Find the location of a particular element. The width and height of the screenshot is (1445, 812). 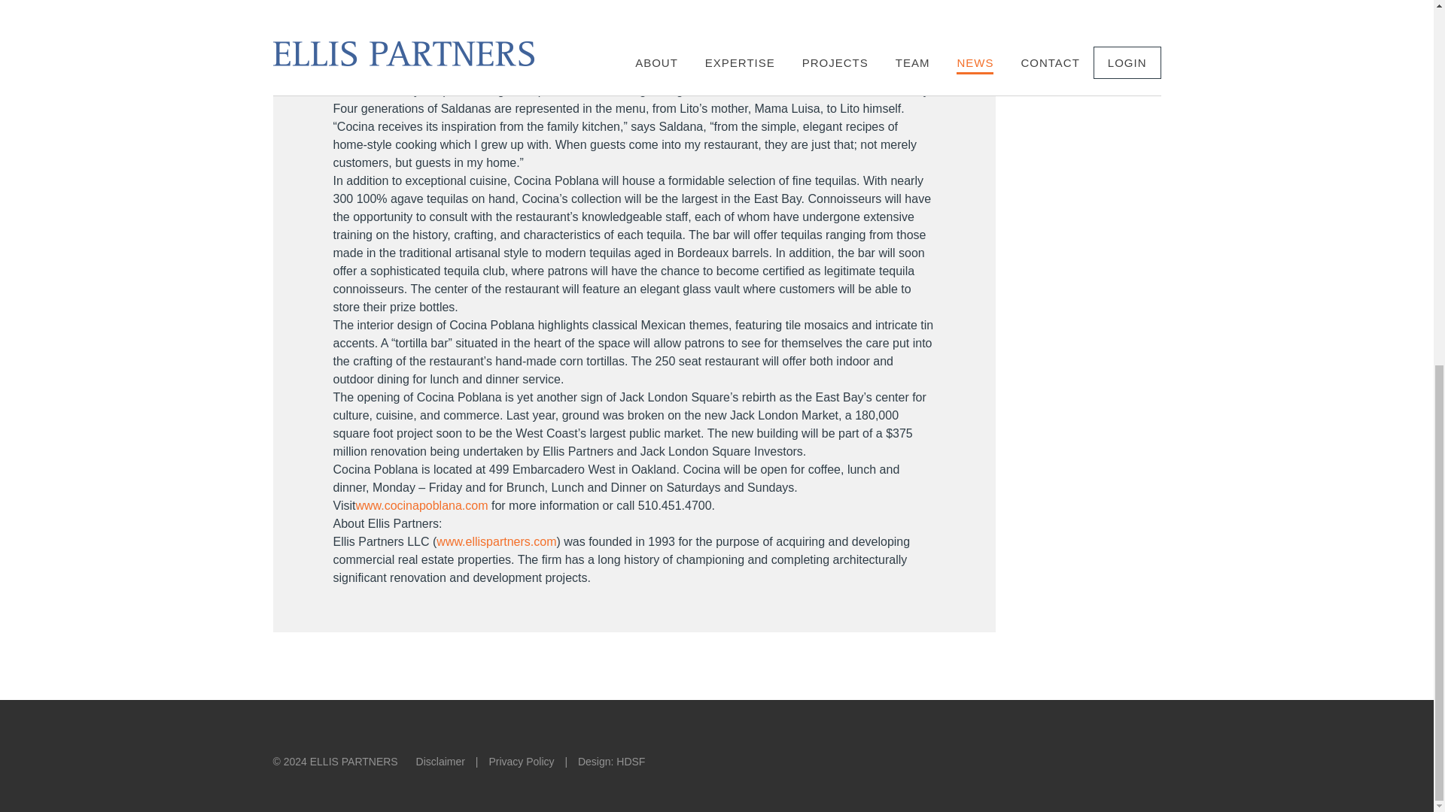

www.cocinapoblana.com is located at coordinates (421, 505).